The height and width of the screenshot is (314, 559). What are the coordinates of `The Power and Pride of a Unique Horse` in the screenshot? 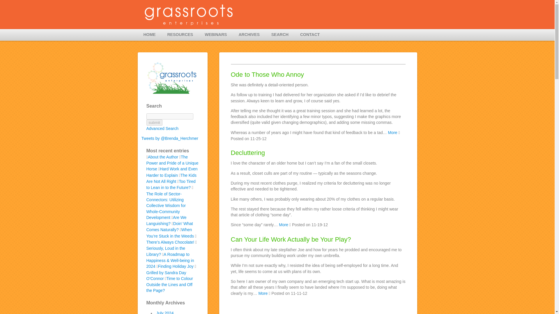 It's located at (172, 163).